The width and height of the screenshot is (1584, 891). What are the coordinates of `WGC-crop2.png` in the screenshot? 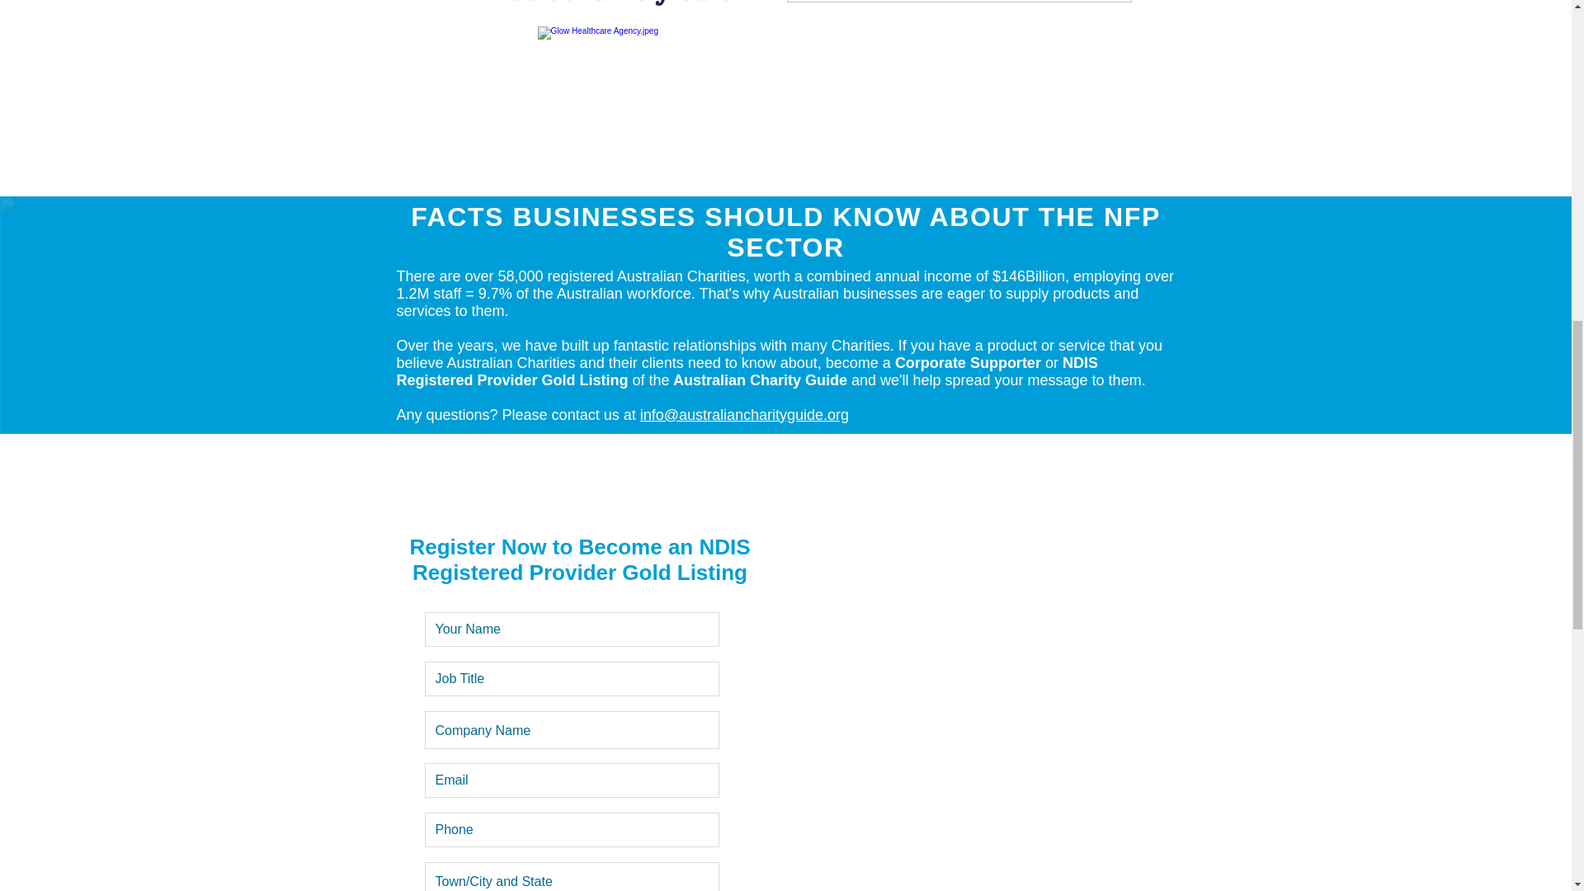 It's located at (614, 3).